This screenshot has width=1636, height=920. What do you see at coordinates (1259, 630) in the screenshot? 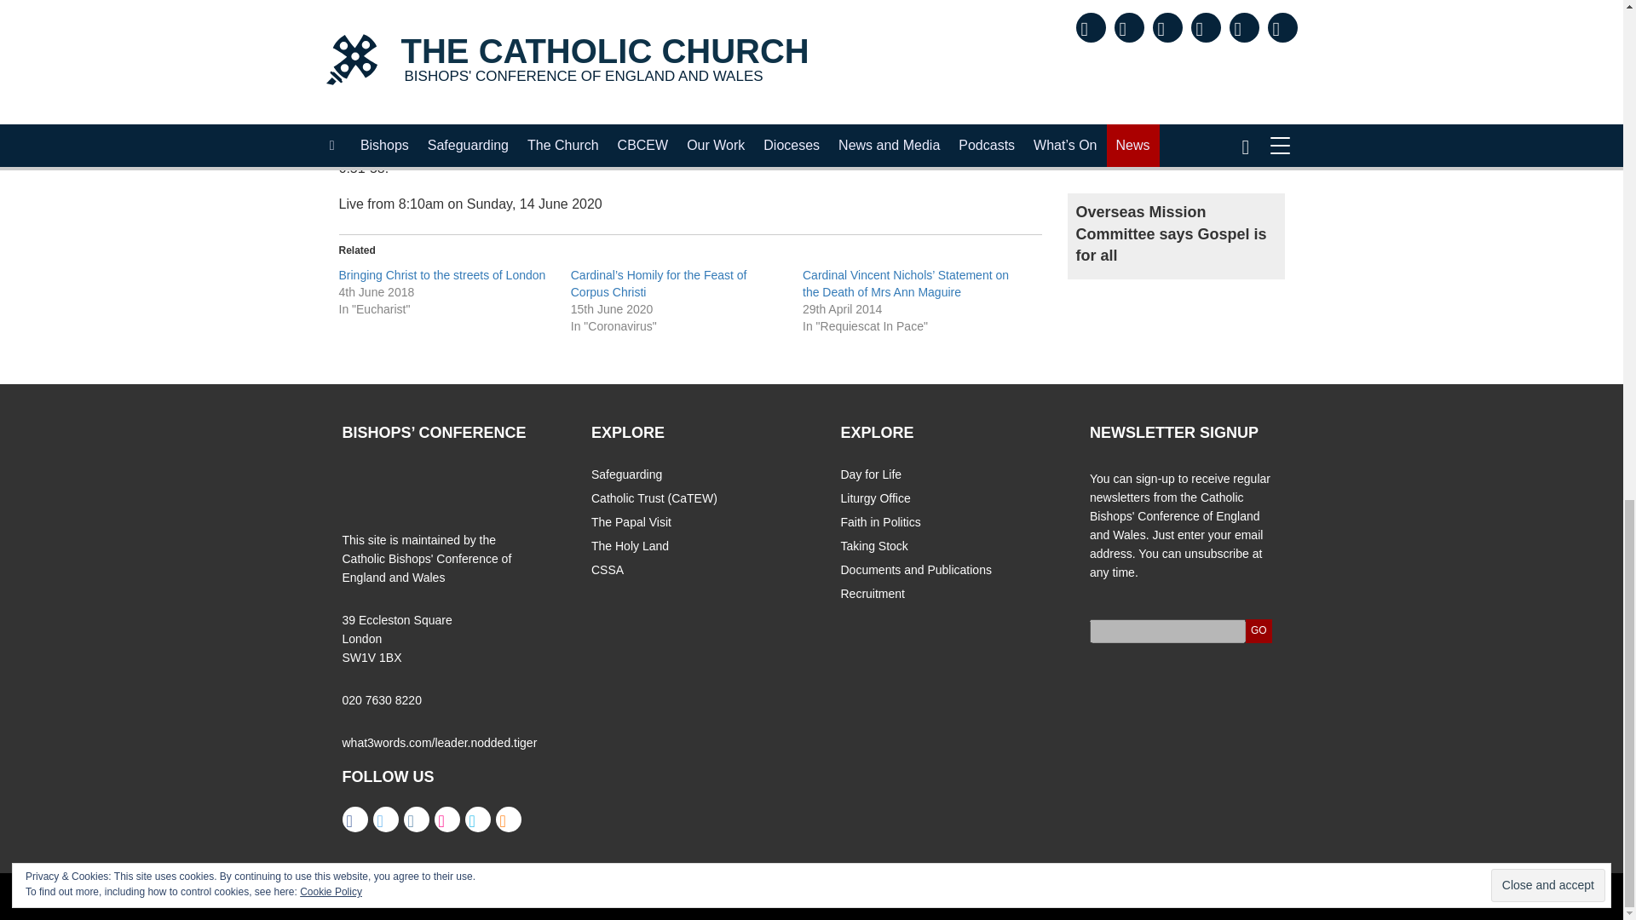
I see `Go` at bounding box center [1259, 630].